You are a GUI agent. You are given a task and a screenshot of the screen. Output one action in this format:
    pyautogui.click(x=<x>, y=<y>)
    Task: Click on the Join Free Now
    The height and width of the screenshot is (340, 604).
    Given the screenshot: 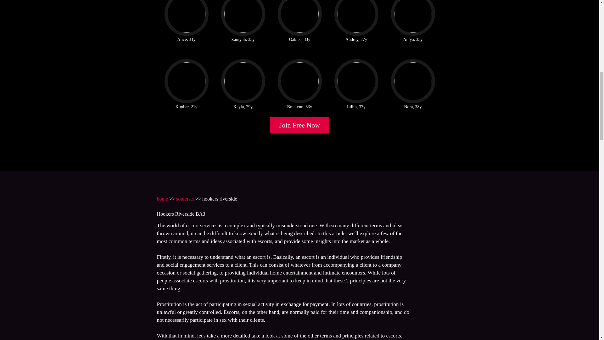 What is the action you would take?
    pyautogui.click(x=300, y=125)
    